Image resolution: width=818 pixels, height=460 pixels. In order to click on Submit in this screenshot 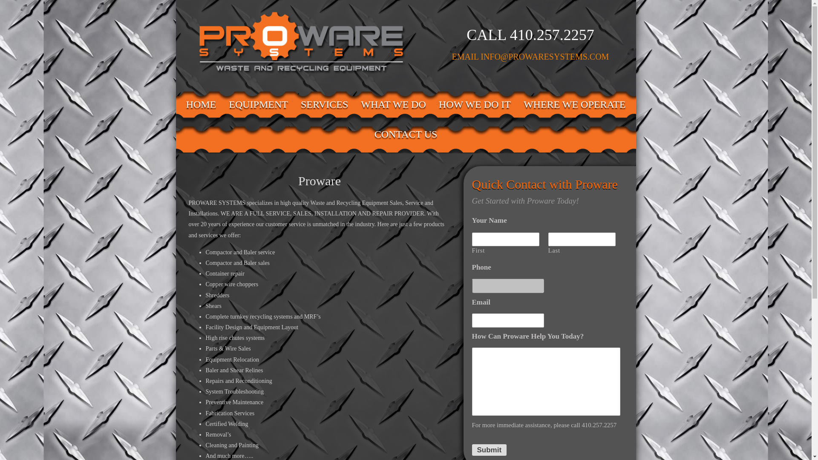, I will do `click(489, 450)`.